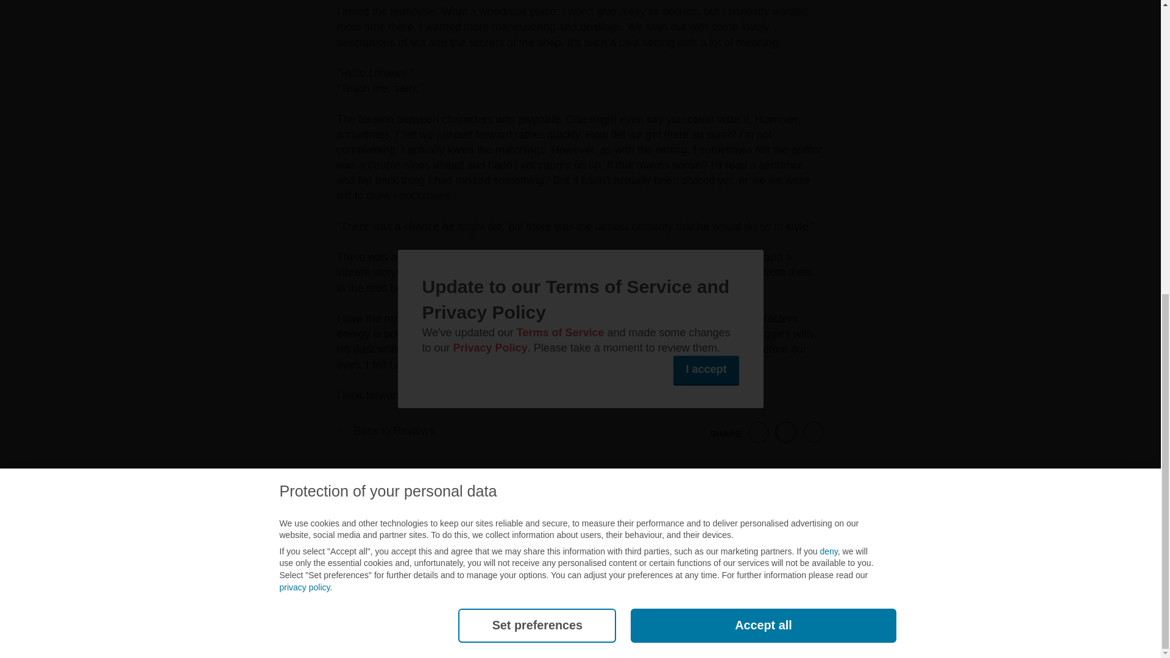  Describe the element at coordinates (670, 514) in the screenshot. I see `About BookishFirst` at that location.